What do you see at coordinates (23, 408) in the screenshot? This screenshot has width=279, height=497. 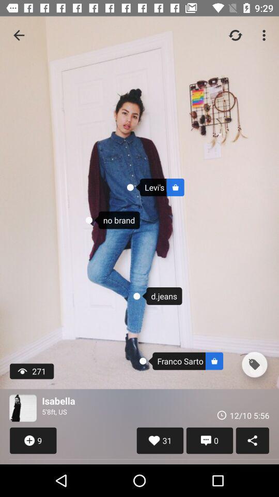 I see `open icon next to isabella item` at bounding box center [23, 408].